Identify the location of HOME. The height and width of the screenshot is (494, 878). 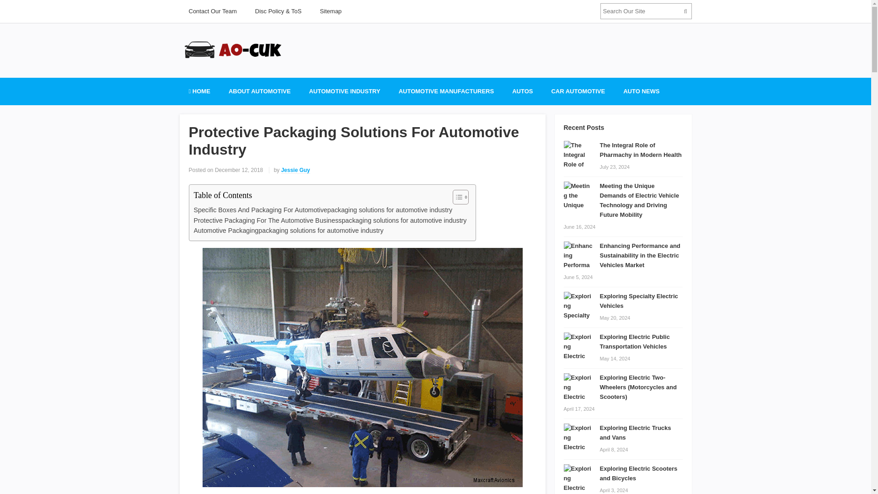
(198, 91).